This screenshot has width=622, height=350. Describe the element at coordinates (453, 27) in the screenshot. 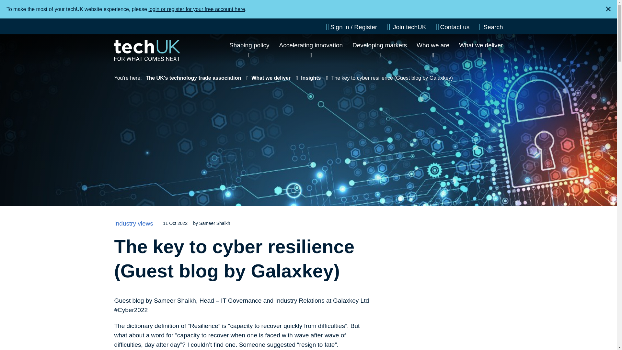

I see `Contact us` at that location.